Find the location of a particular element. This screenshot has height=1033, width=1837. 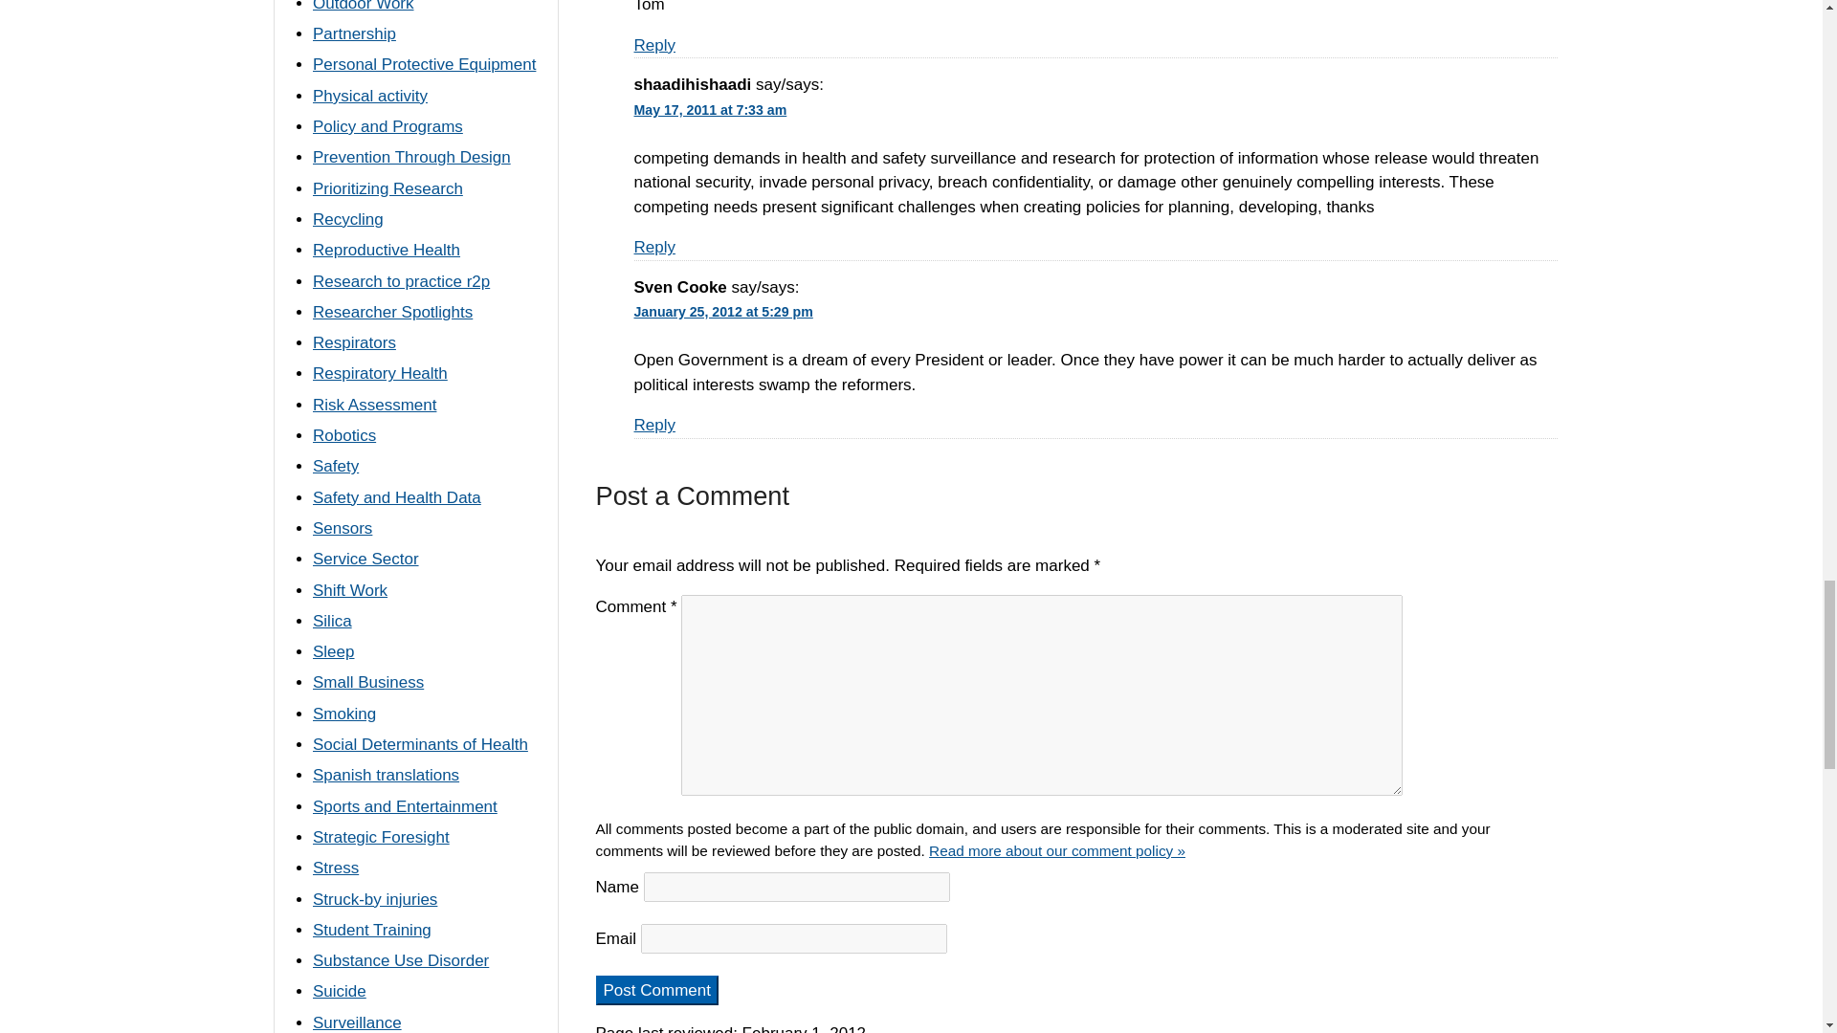

Post Comment is located at coordinates (656, 990).